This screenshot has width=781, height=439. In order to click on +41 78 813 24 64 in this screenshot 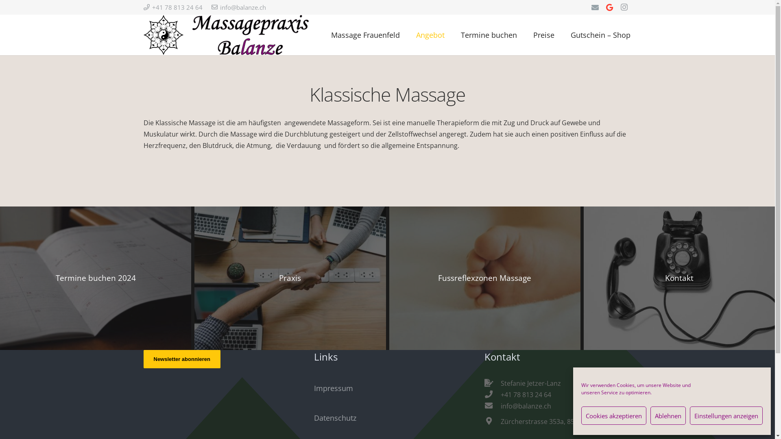, I will do `click(526, 395)`.